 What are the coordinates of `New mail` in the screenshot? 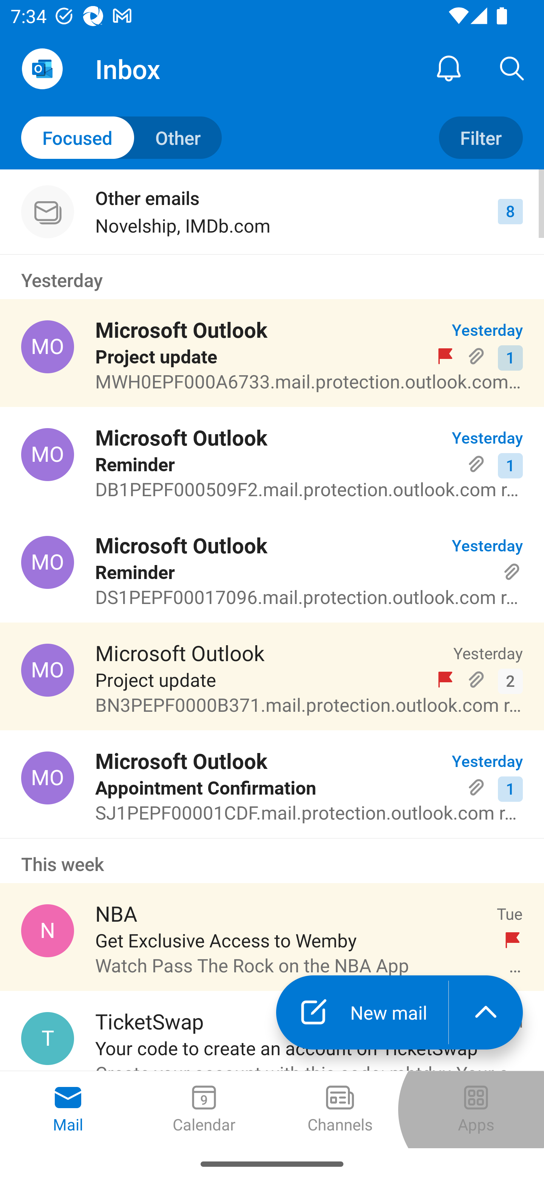 It's located at (362, 1012).